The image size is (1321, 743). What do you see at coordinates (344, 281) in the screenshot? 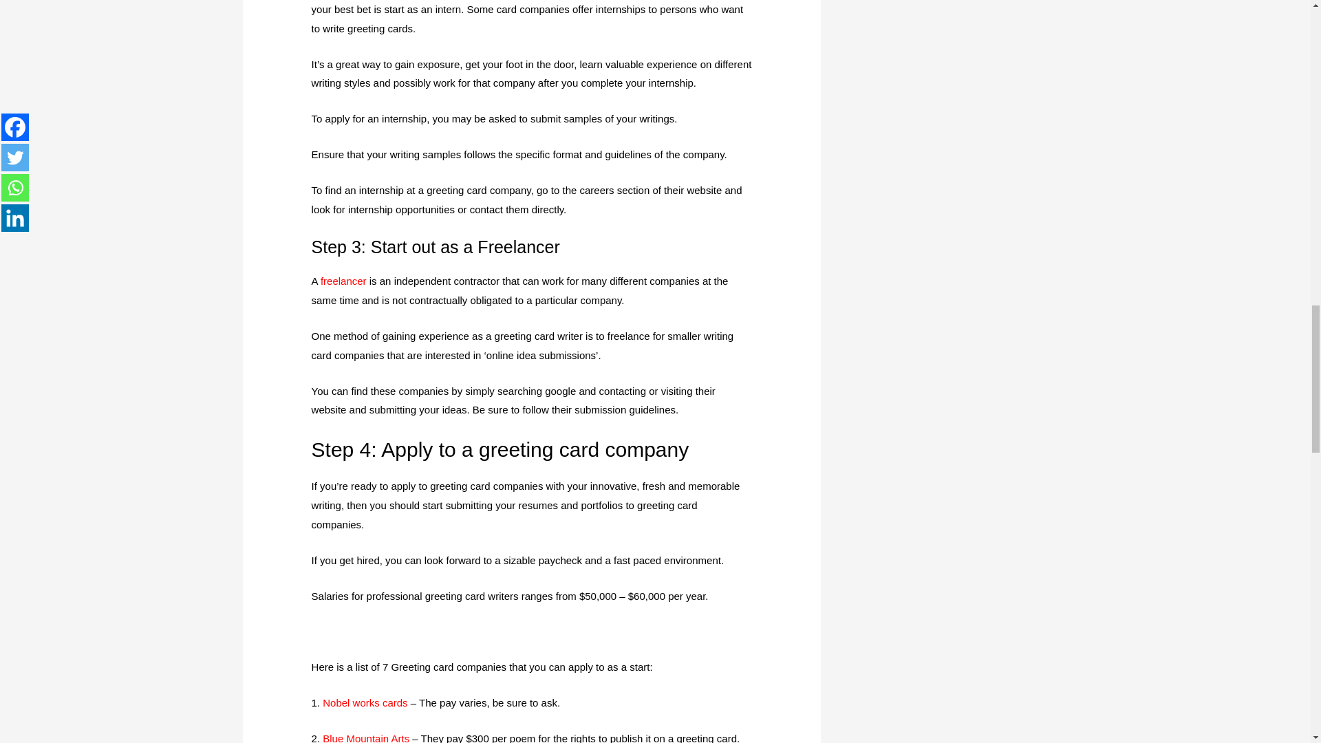
I see `freelancer` at bounding box center [344, 281].